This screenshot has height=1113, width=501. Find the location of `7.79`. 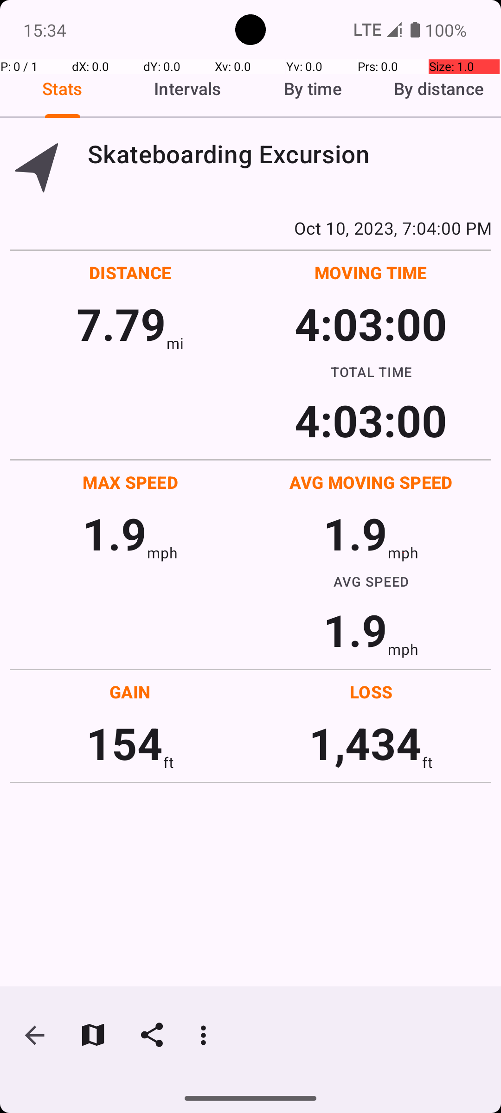

7.79 is located at coordinates (122, 324).